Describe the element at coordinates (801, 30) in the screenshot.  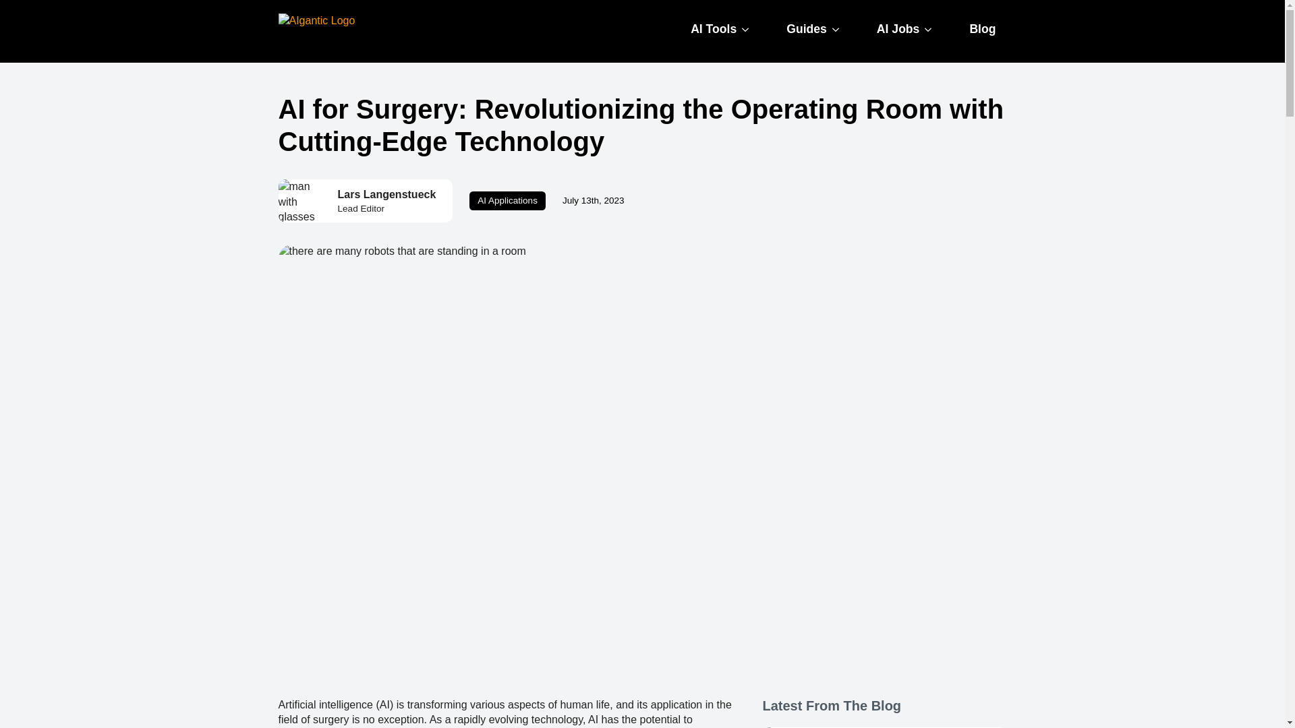
I see `Guides` at that location.